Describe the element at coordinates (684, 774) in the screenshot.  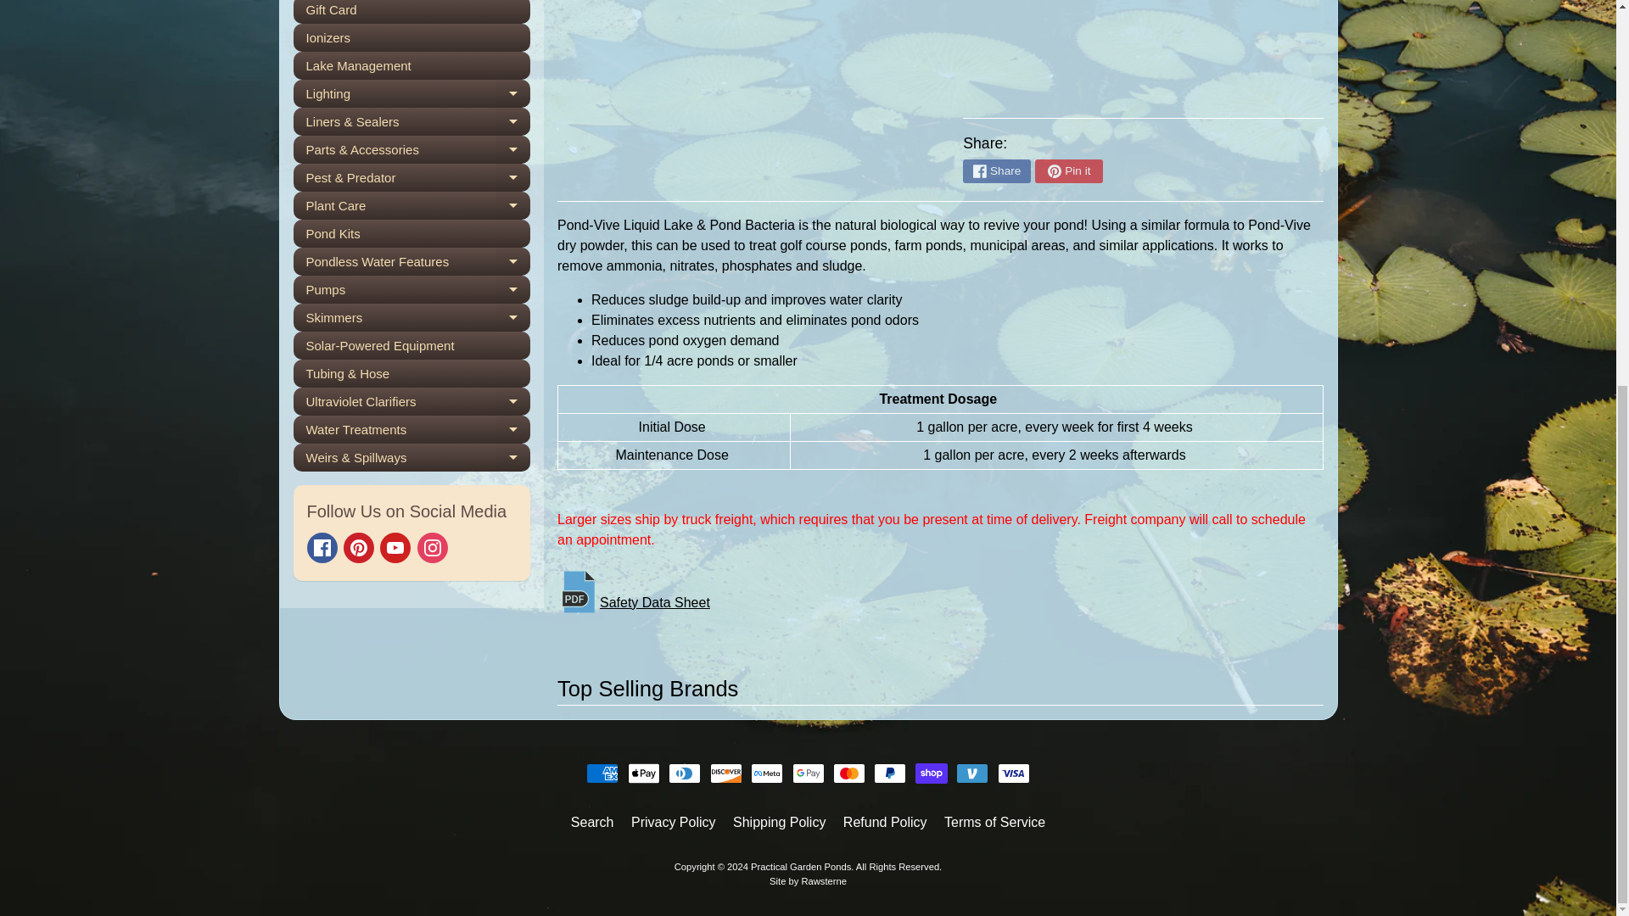
I see `Diners Club` at that location.